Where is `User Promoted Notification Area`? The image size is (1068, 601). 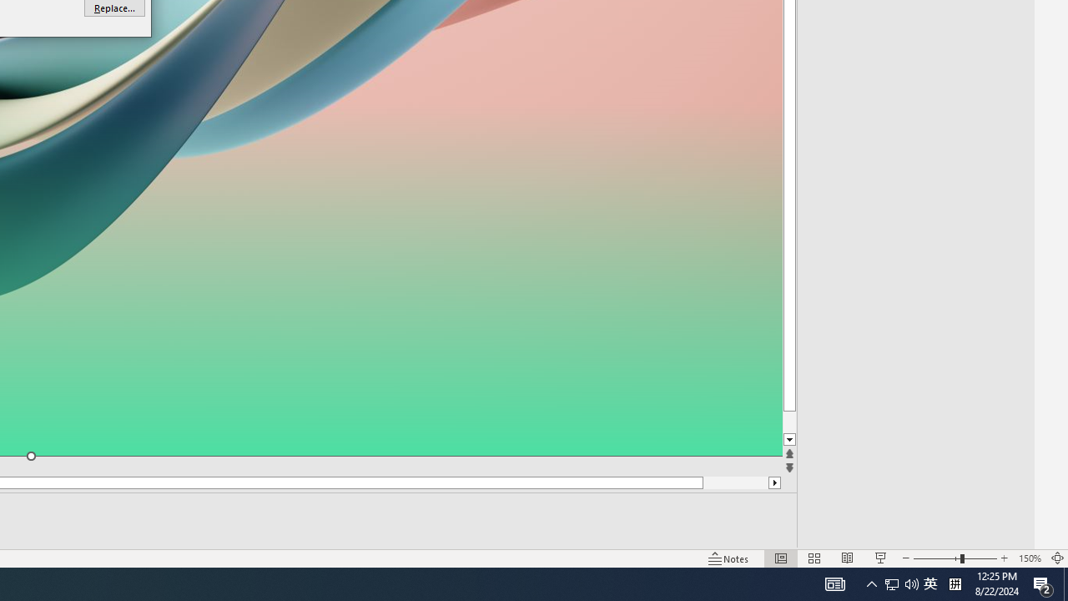 User Promoted Notification Area is located at coordinates (901, 584).